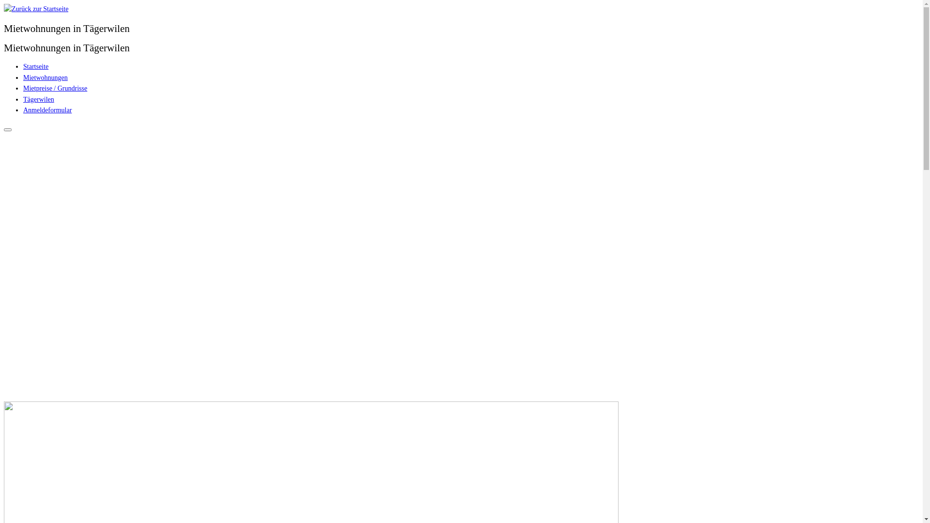  What do you see at coordinates (55, 88) in the screenshot?
I see `Mietpreise / Grundrisse` at bounding box center [55, 88].